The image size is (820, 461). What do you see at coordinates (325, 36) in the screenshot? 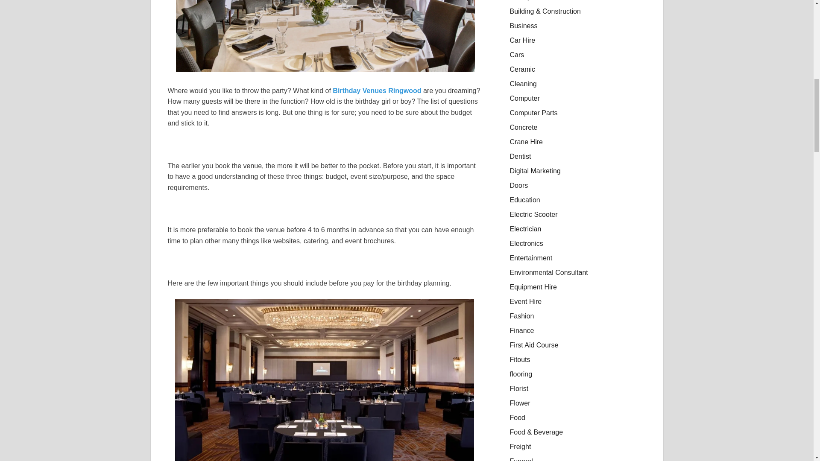
I see `Birthday Venues Eastern Suburbs` at bounding box center [325, 36].